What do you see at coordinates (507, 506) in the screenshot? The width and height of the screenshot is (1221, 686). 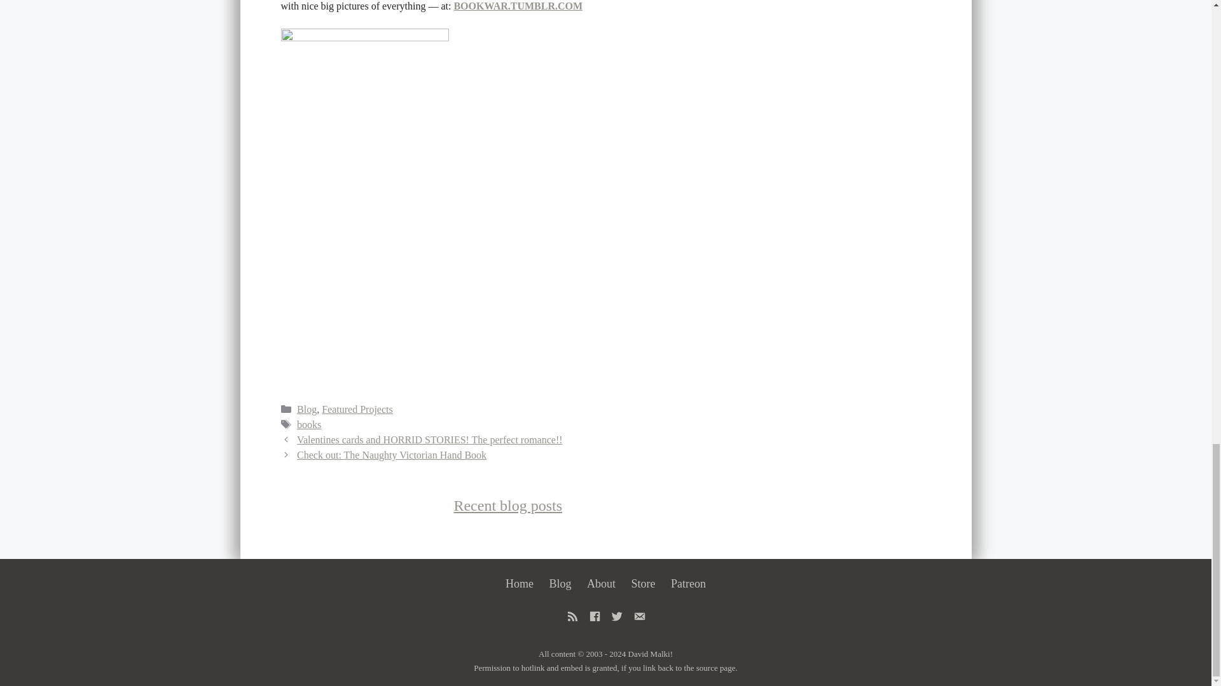 I see `Recent blog posts` at bounding box center [507, 506].